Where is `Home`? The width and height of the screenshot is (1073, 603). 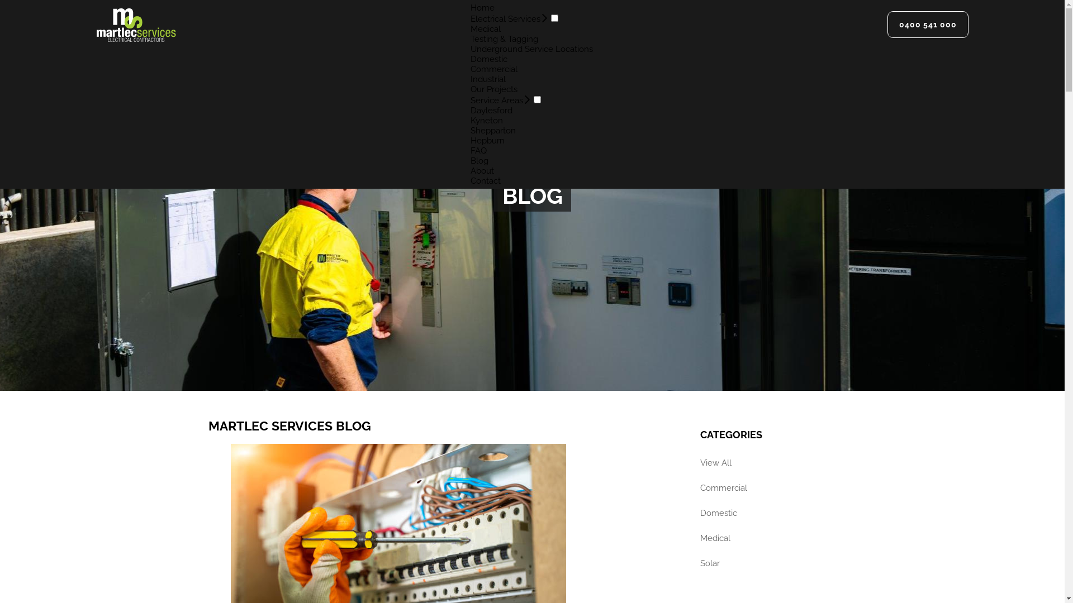 Home is located at coordinates (483, 8).